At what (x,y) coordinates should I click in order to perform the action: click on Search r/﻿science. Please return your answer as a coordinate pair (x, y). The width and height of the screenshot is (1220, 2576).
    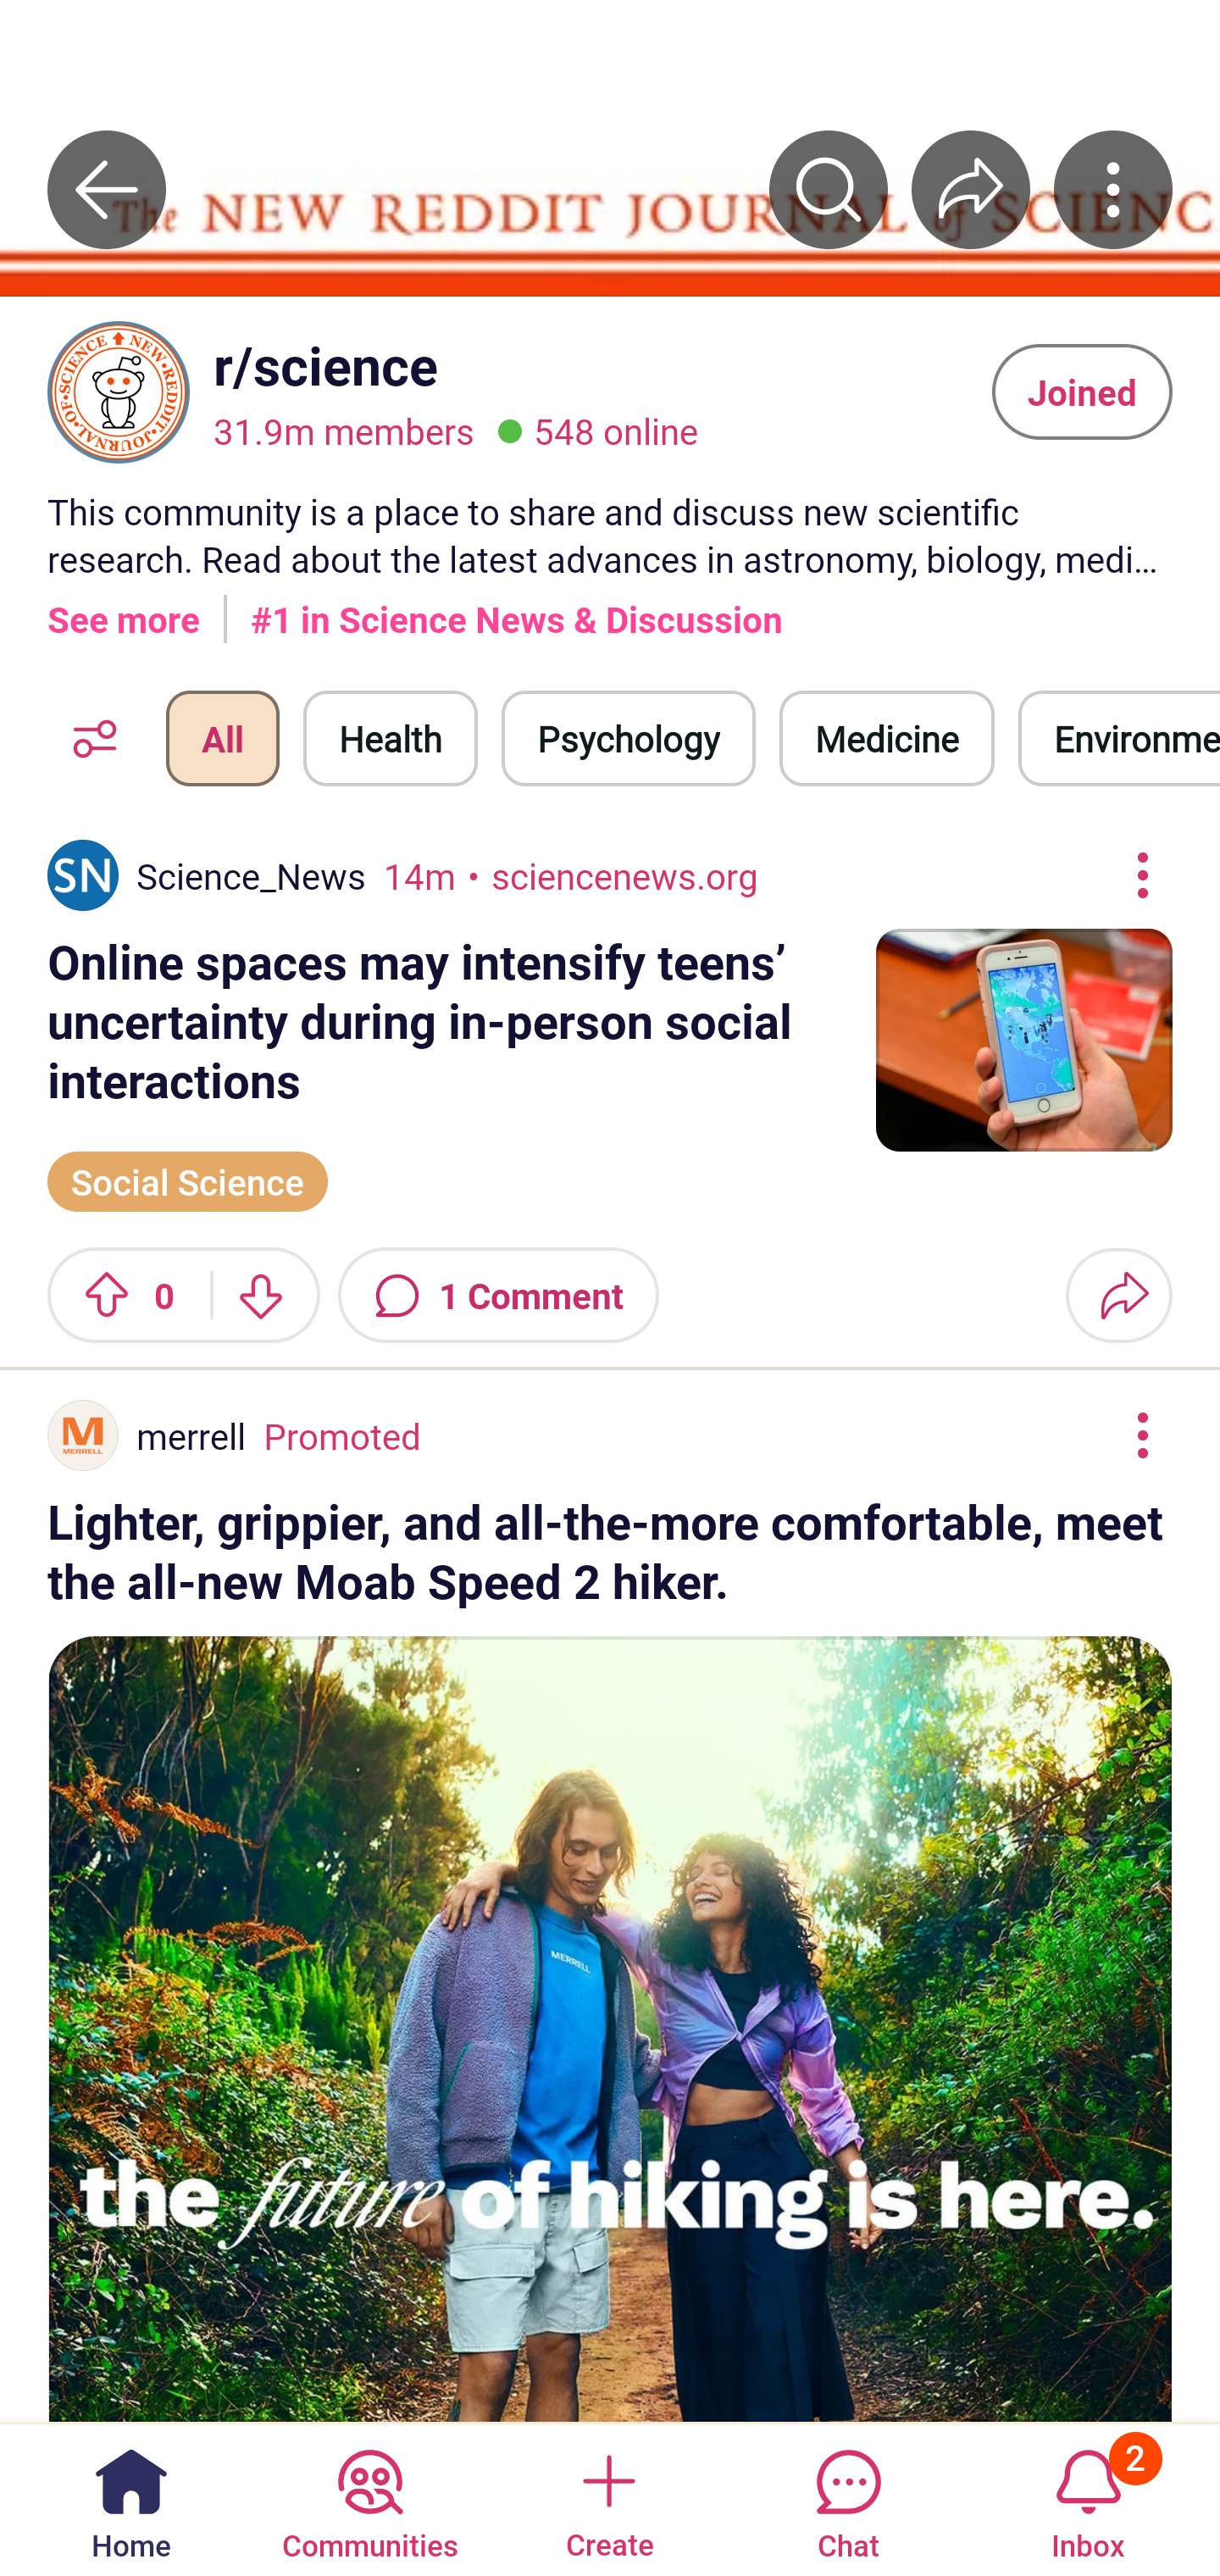
    Looking at the image, I should click on (829, 189).